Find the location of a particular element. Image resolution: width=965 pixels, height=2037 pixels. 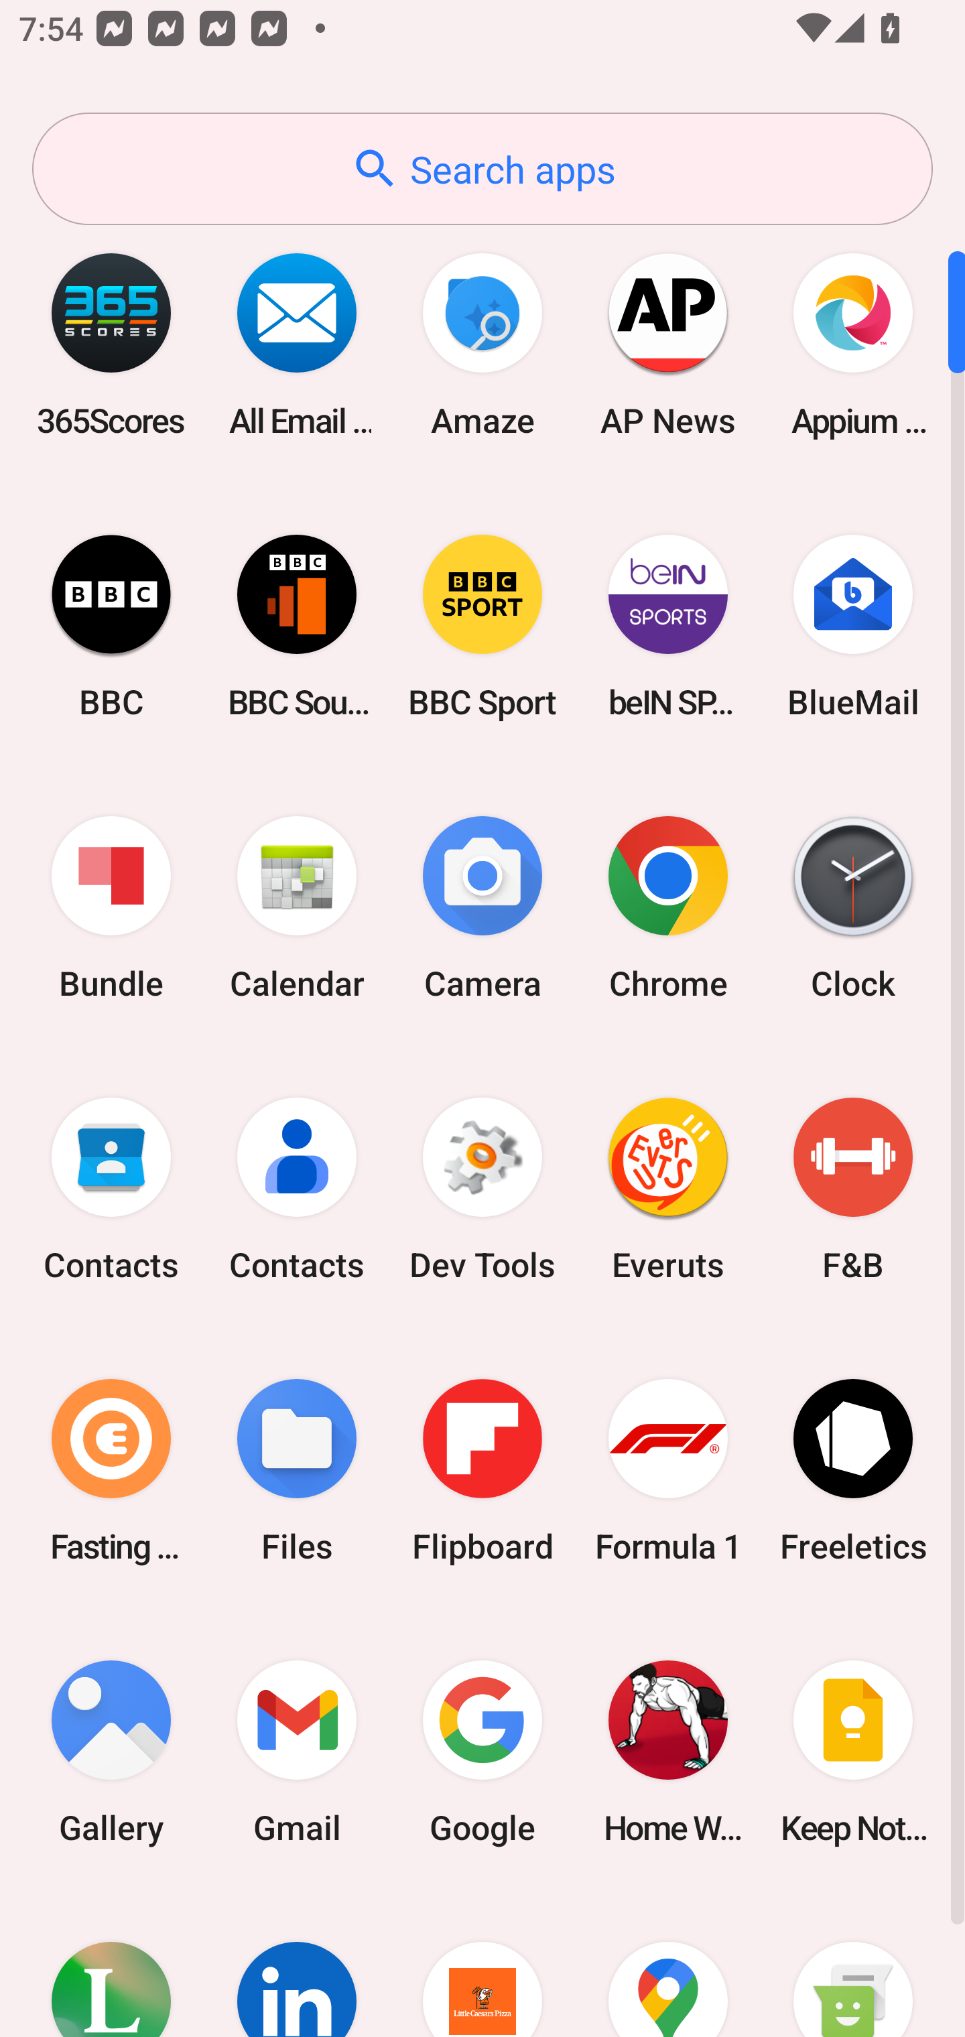

Appium Settings is located at coordinates (853, 344).